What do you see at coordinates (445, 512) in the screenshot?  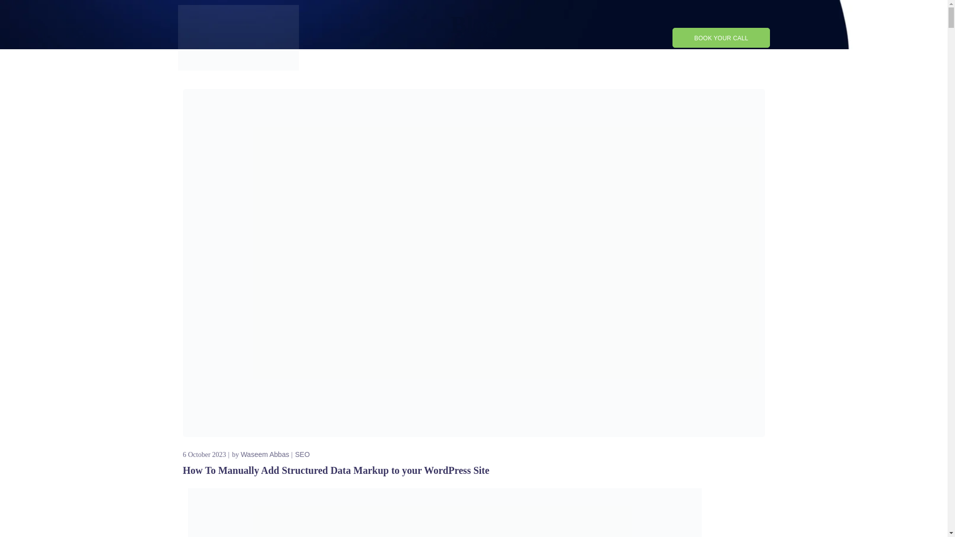 I see `Data Markup` at bounding box center [445, 512].